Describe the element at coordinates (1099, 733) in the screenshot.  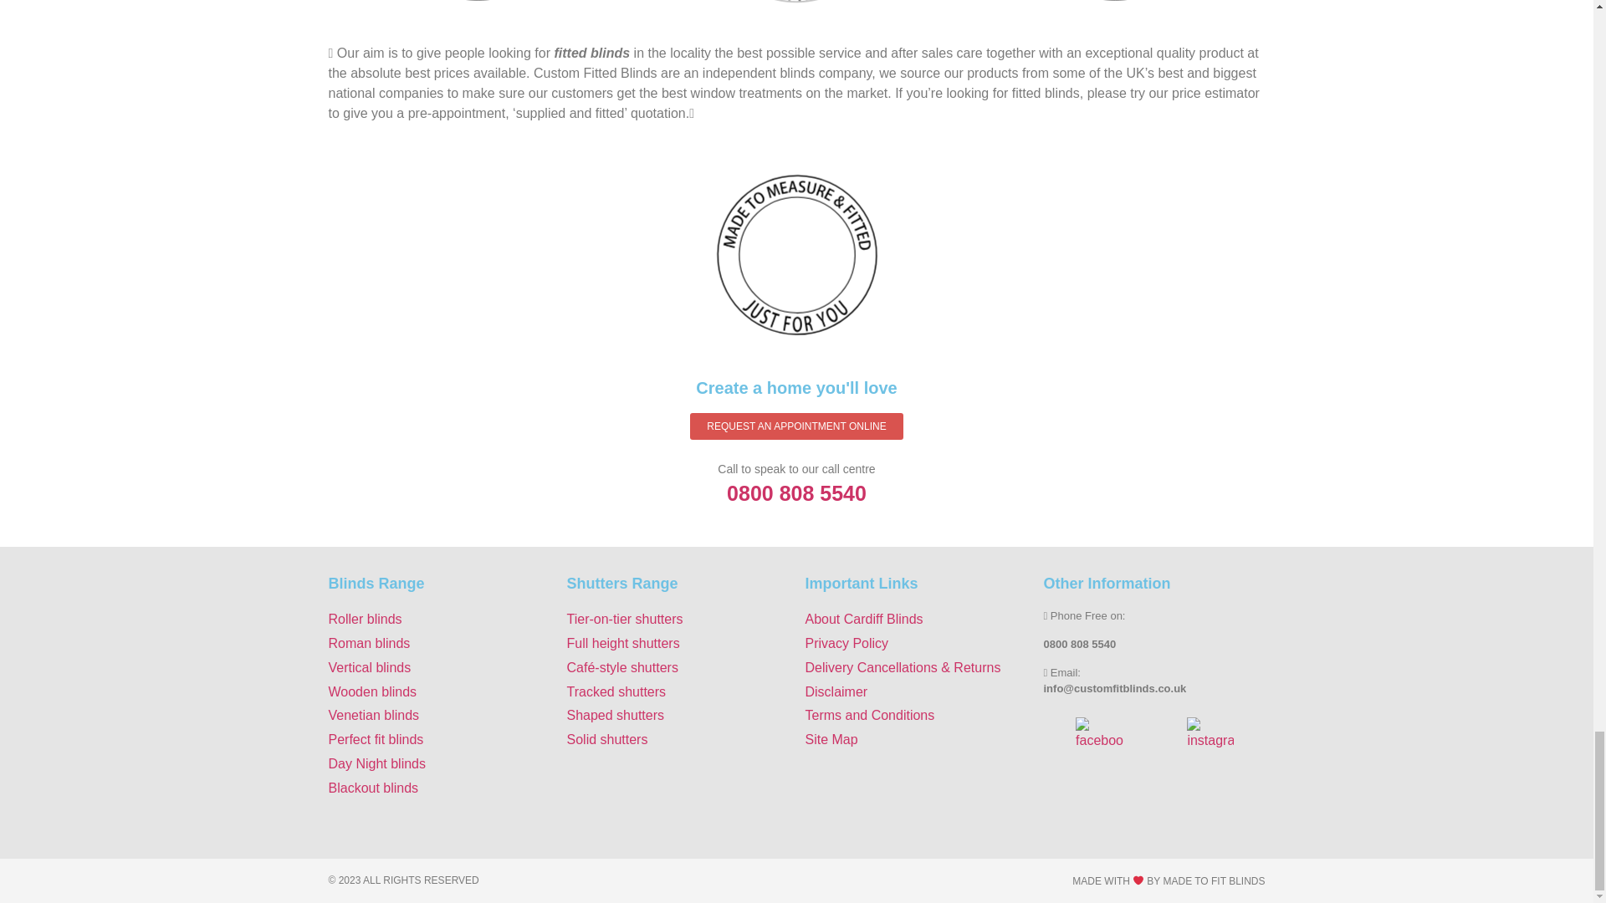
I see `facebook1.png` at that location.